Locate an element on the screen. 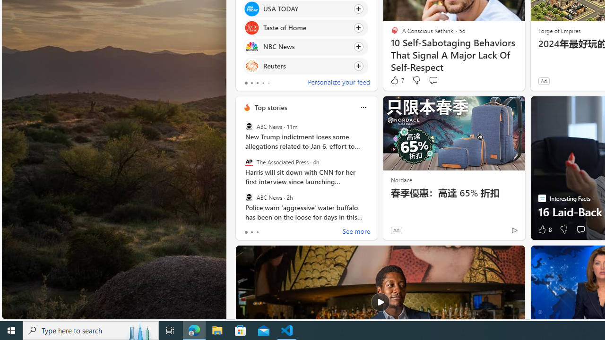 The image size is (605, 340). More options is located at coordinates (363, 107).